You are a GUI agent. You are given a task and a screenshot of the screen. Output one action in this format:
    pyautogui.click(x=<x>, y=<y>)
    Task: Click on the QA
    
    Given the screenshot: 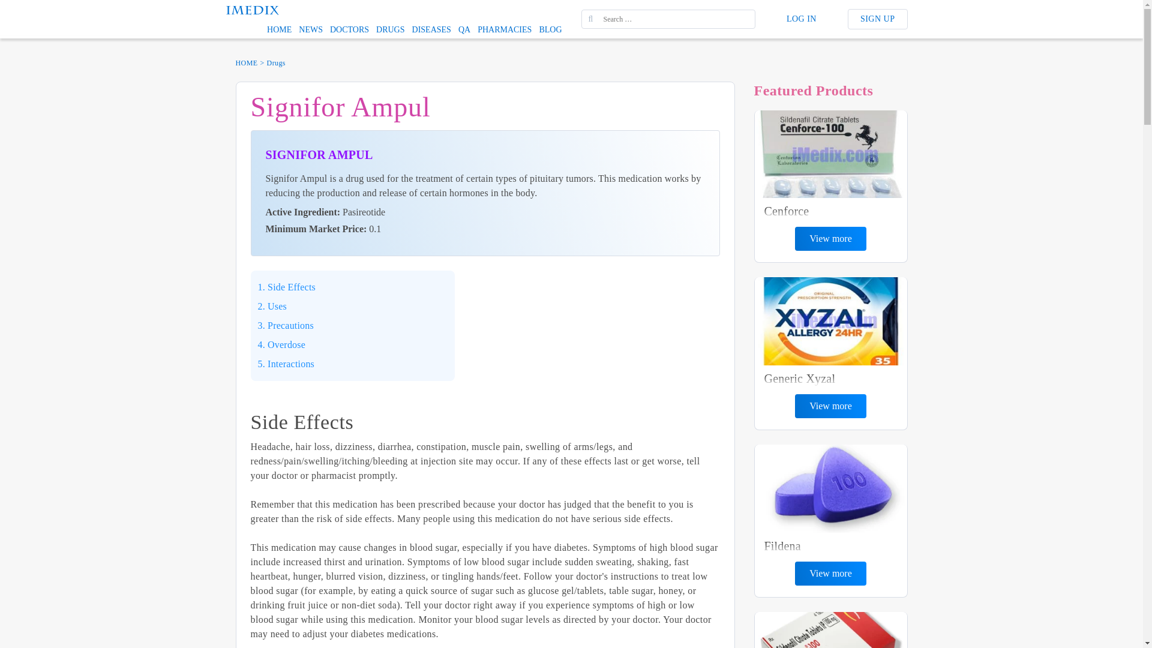 What is the action you would take?
    pyautogui.click(x=464, y=29)
    